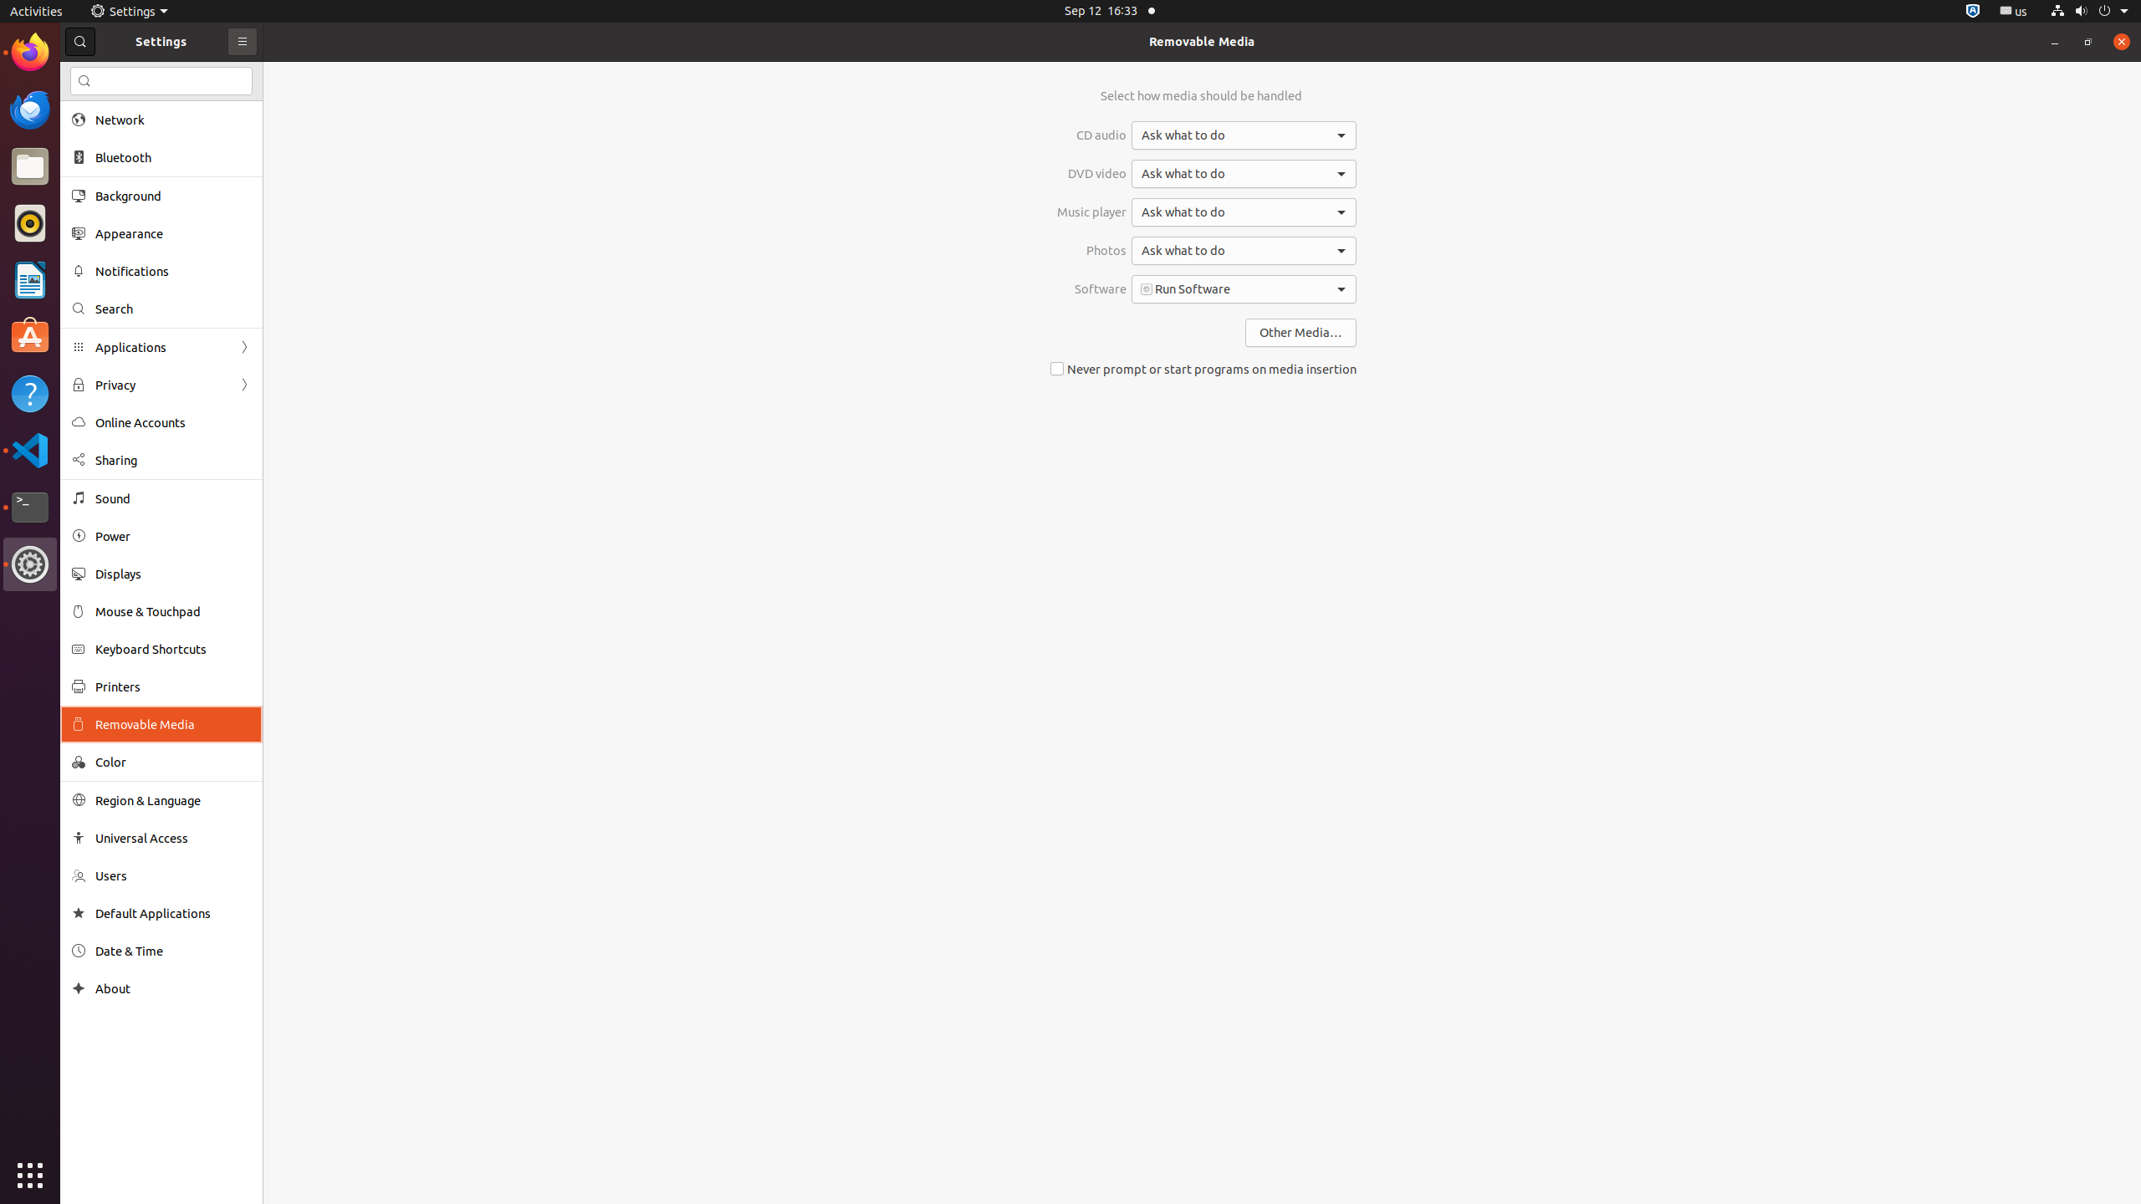 This screenshot has height=1204, width=2141. I want to click on Printers, so click(173, 686).